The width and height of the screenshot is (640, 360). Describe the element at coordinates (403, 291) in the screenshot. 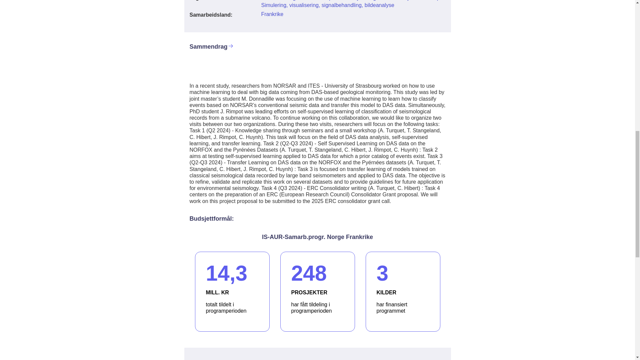

I see `Informasjons- og kommunikasjonsvitenskap` at that location.